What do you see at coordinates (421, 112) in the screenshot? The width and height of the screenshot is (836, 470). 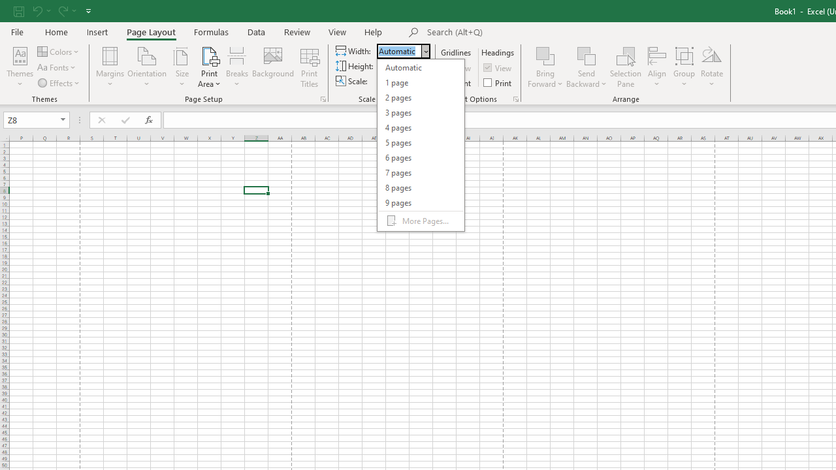 I see `3 pages` at bounding box center [421, 112].